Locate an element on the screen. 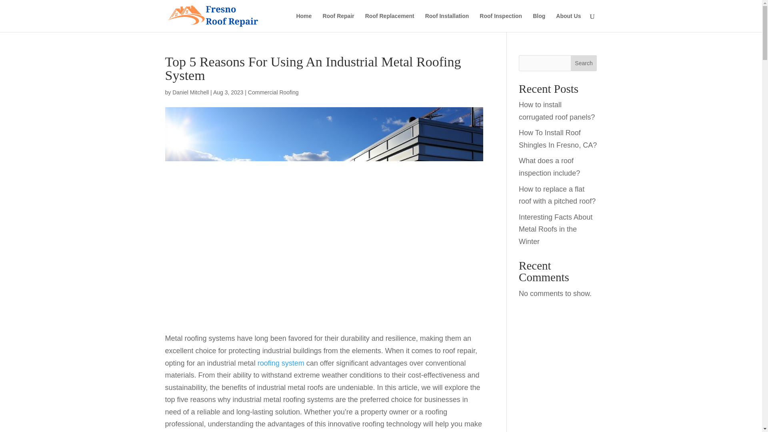 This screenshot has width=768, height=432. About Us is located at coordinates (568, 22).